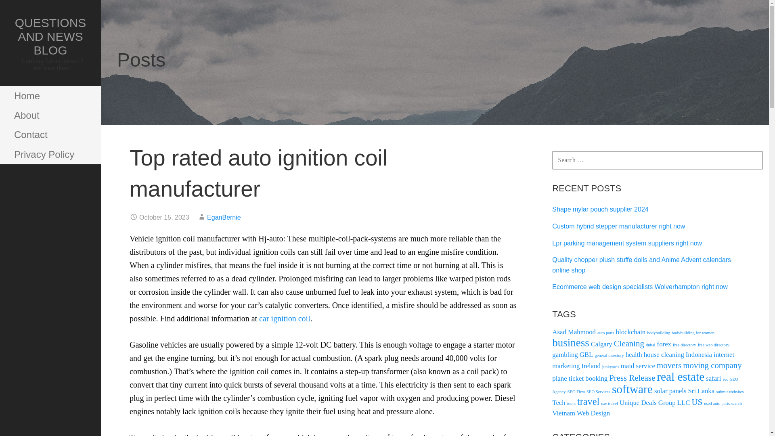  What do you see at coordinates (699, 354) in the screenshot?
I see `Indonesia` at bounding box center [699, 354].